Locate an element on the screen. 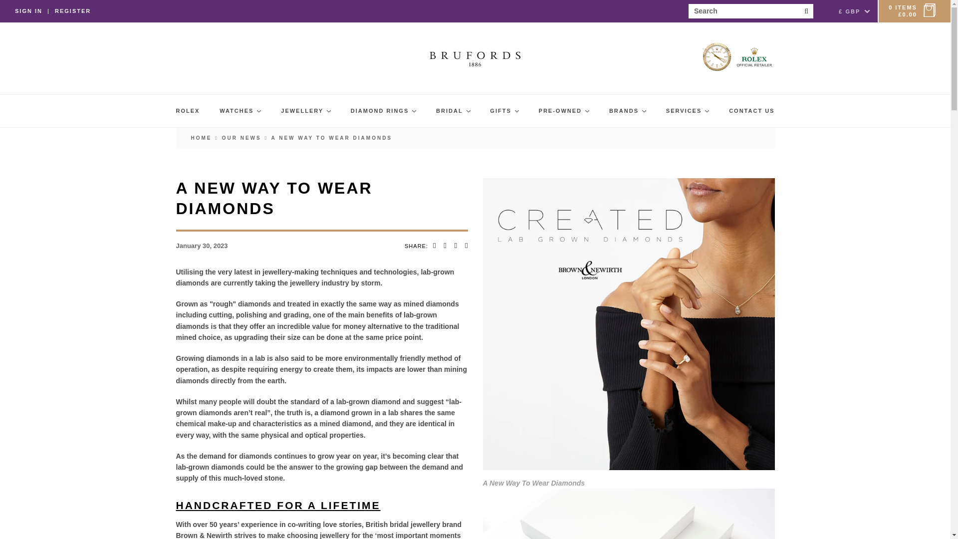 The height and width of the screenshot is (539, 958). Share on Facebook is located at coordinates (434, 246).